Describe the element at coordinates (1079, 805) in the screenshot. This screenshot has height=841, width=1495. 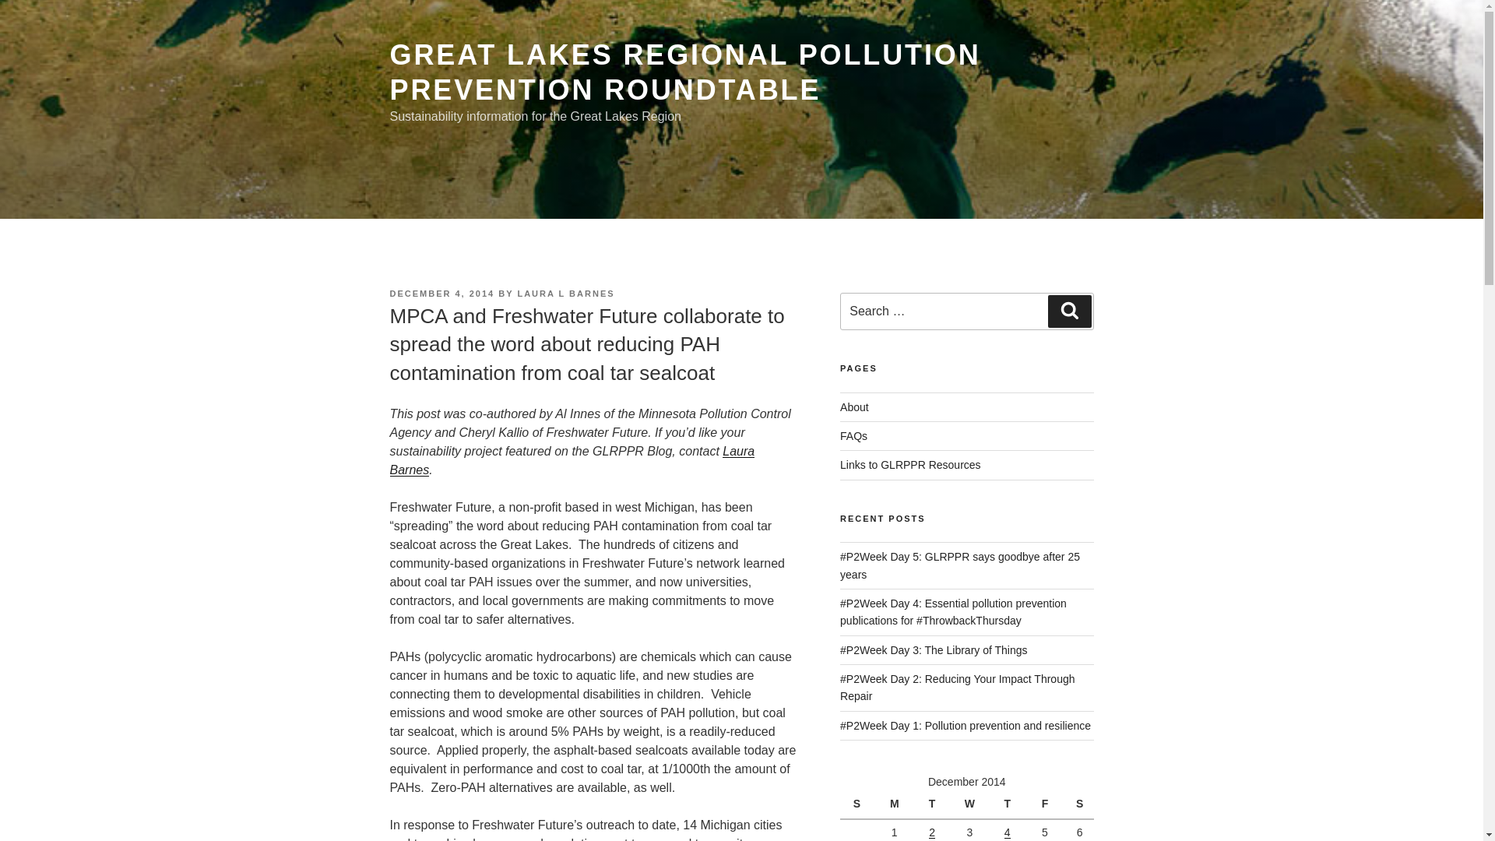
I see `Saturday` at that location.